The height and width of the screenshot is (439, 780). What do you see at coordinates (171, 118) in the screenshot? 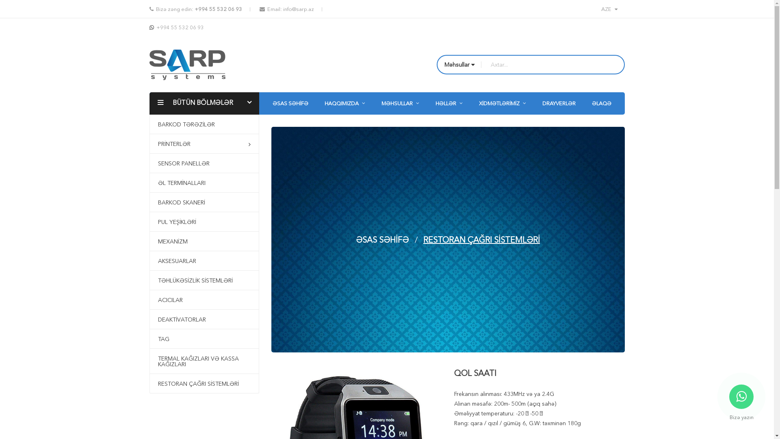
I see `SARP APTEK` at bounding box center [171, 118].